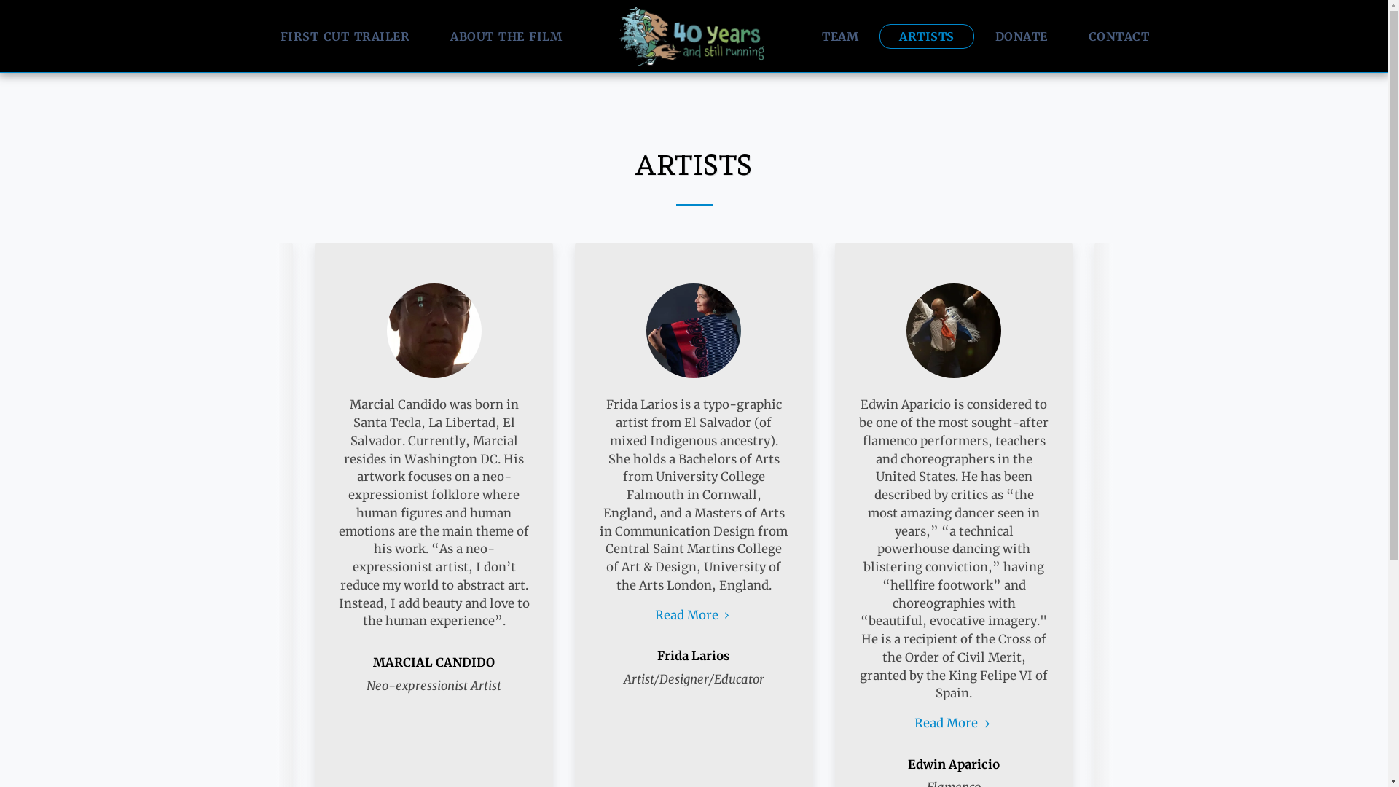  I want to click on DONATE, so click(1022, 36).